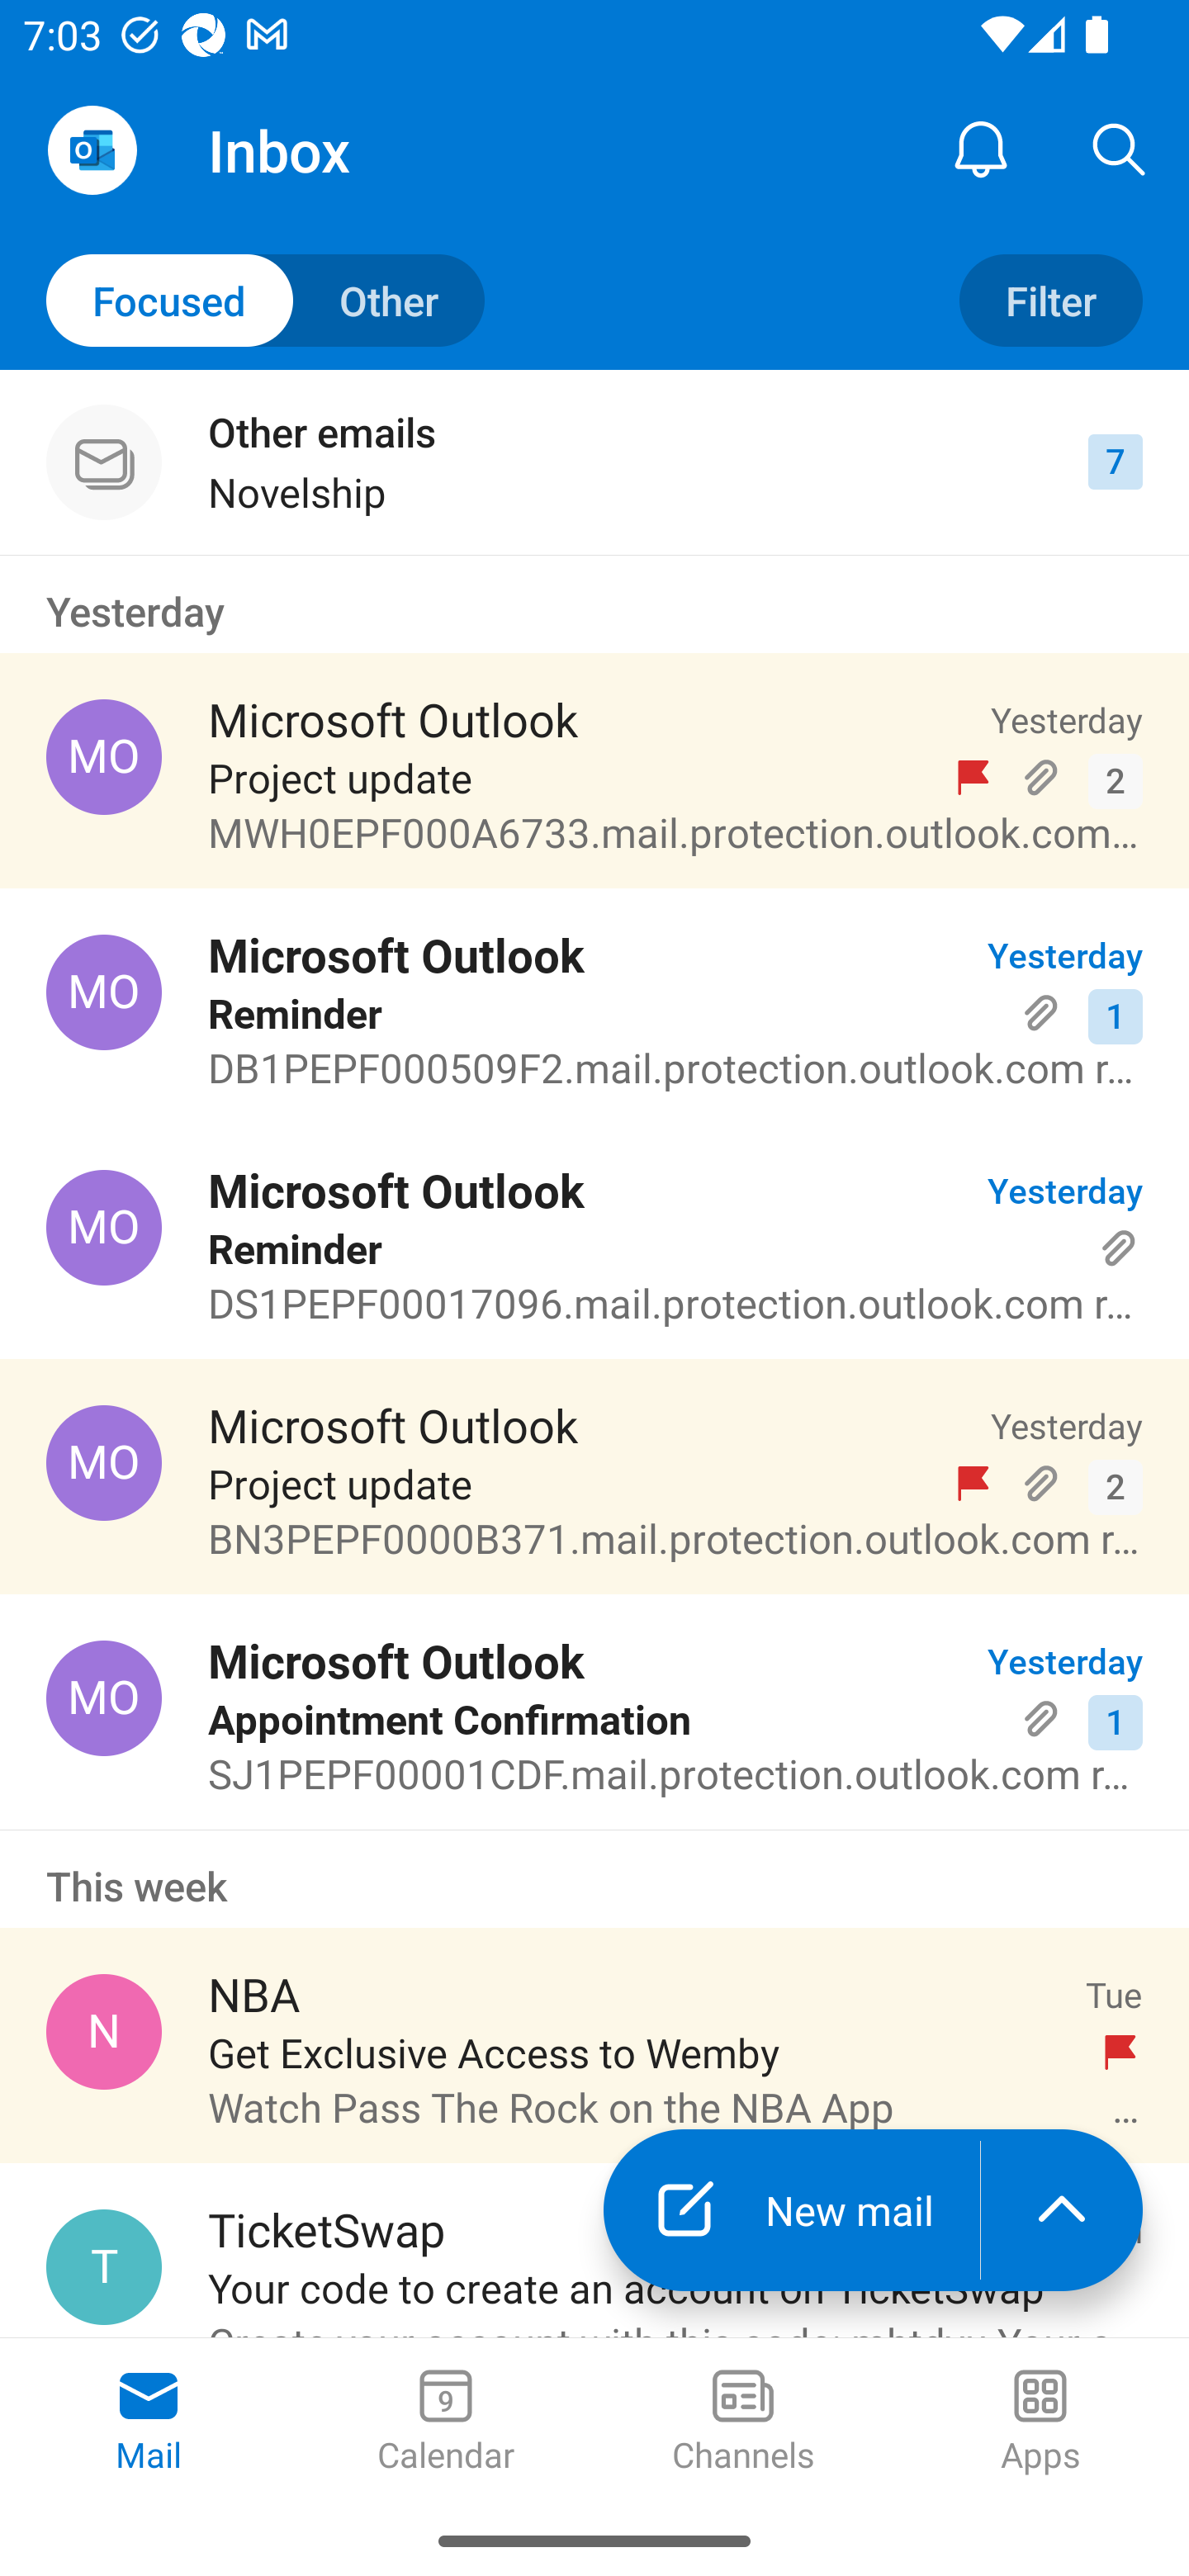  I want to click on Toggle to other mails, so click(266, 301).